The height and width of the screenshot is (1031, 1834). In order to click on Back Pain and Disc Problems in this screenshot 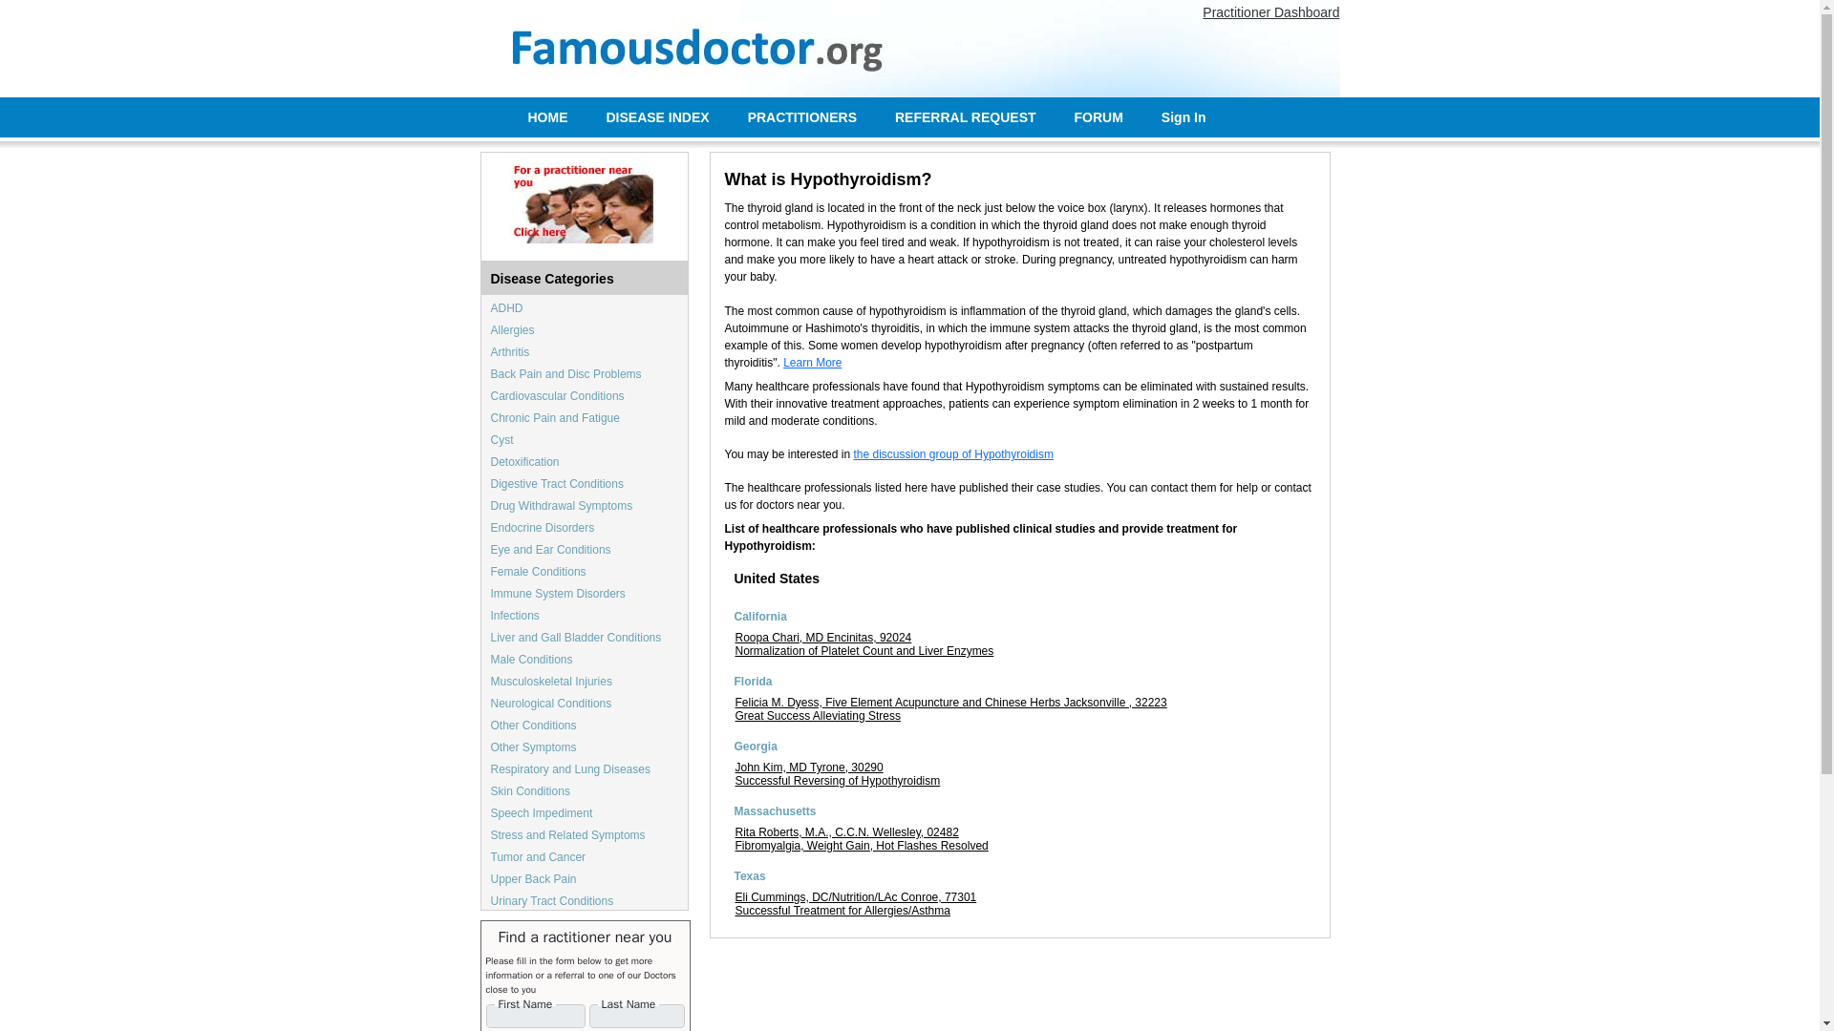, I will do `click(566, 373)`.